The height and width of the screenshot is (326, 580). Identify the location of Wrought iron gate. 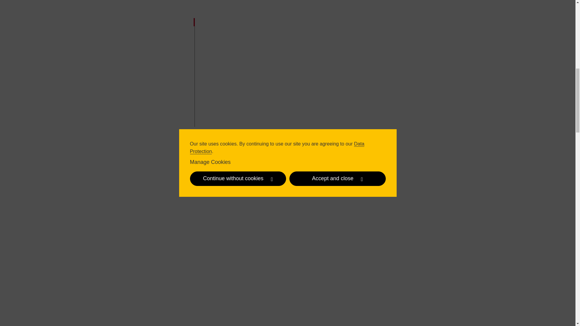
(155, 77).